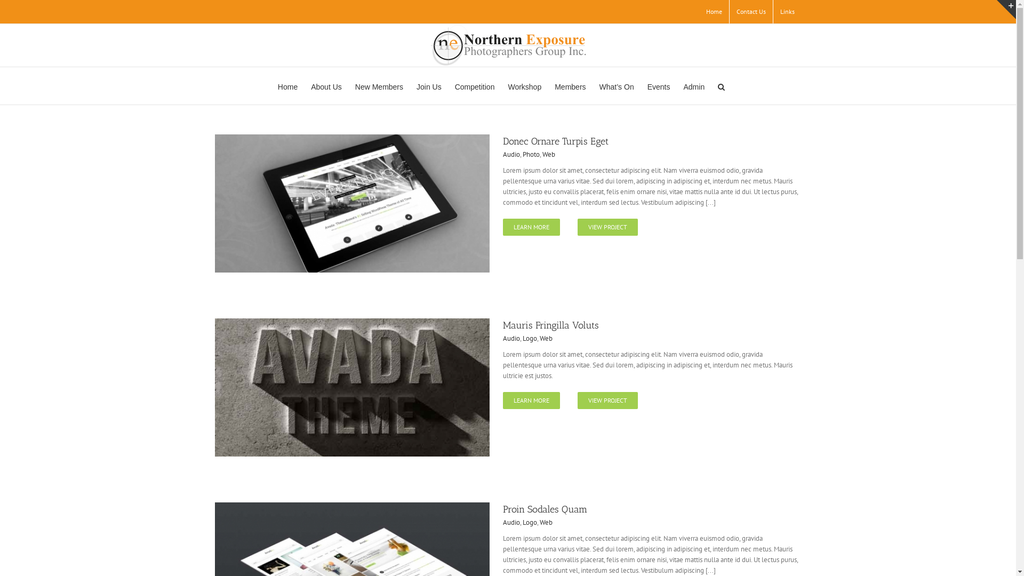 The height and width of the screenshot is (576, 1024). I want to click on Mauris Fringilla Voluts, so click(550, 325).